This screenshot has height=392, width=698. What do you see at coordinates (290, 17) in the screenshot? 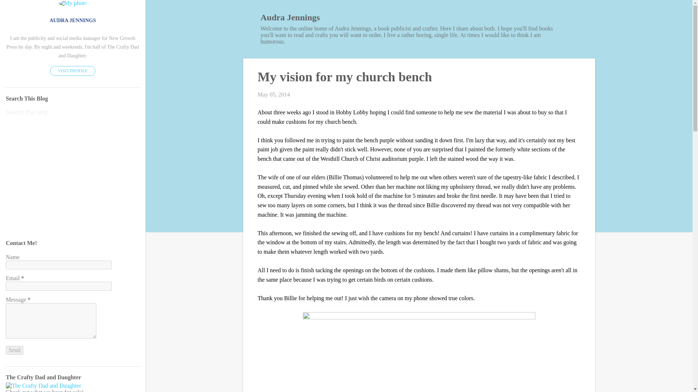
I see `Audra Jennings` at bounding box center [290, 17].